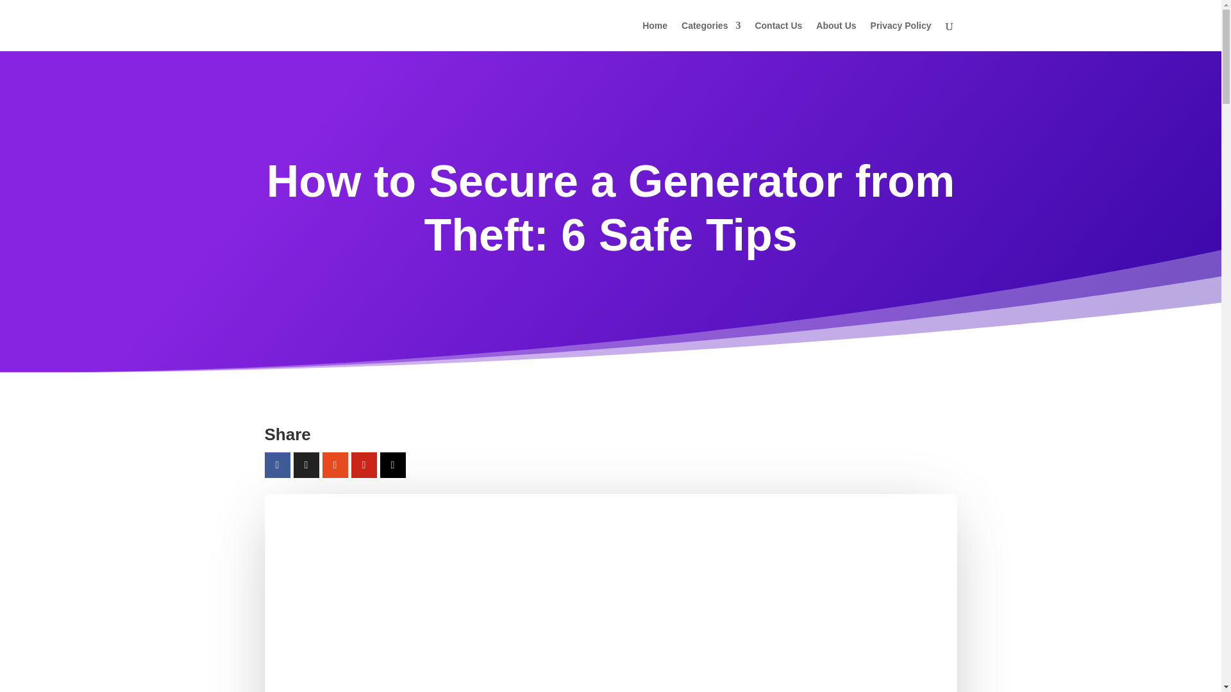 The height and width of the screenshot is (692, 1231). I want to click on Contact Us, so click(778, 36).